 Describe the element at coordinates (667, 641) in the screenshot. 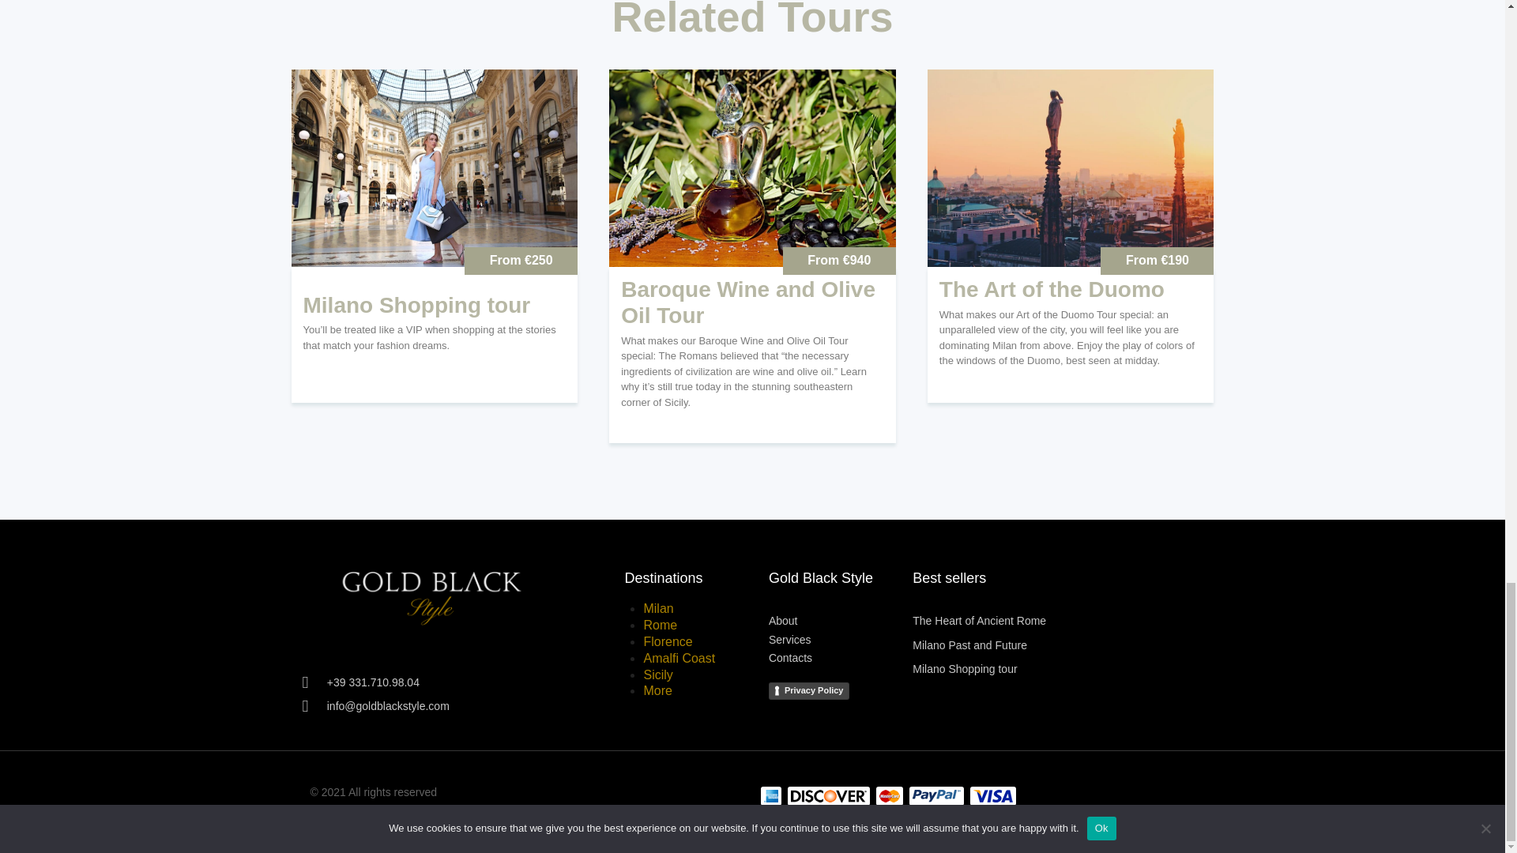

I see `Florence` at that location.